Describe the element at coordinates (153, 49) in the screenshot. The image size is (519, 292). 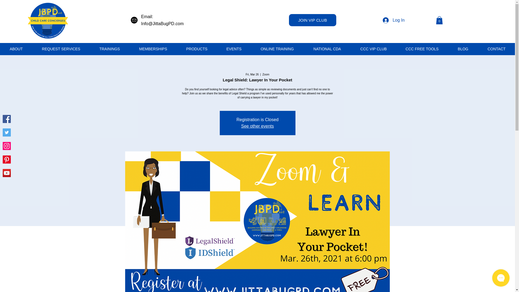
I see `MEMBERSHIPS` at that location.